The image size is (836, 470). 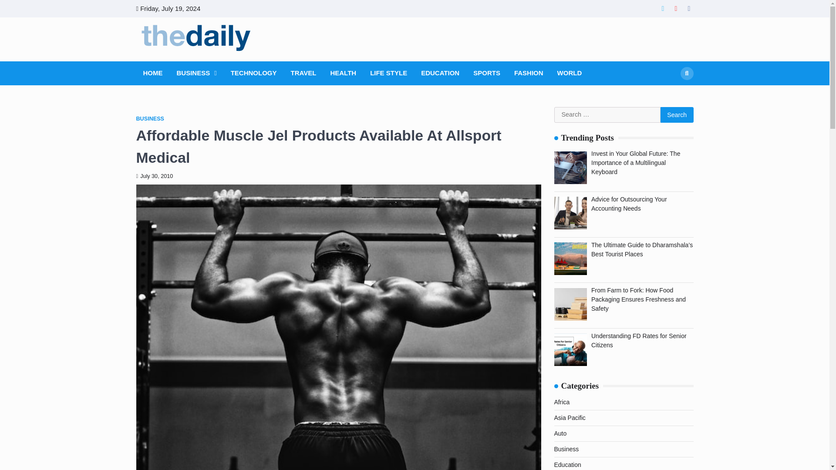 I want to click on Africa, so click(x=561, y=402).